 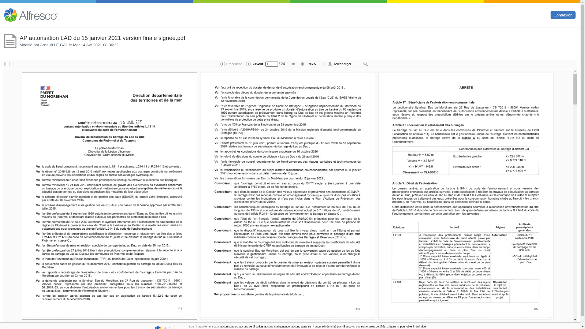 What do you see at coordinates (366, 64) in the screenshot?
I see `Rechercher (Ctrl+F)` at bounding box center [366, 64].